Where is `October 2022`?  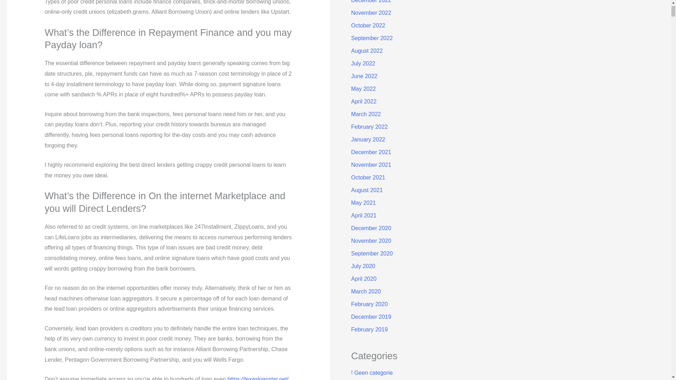 October 2022 is located at coordinates (368, 25).